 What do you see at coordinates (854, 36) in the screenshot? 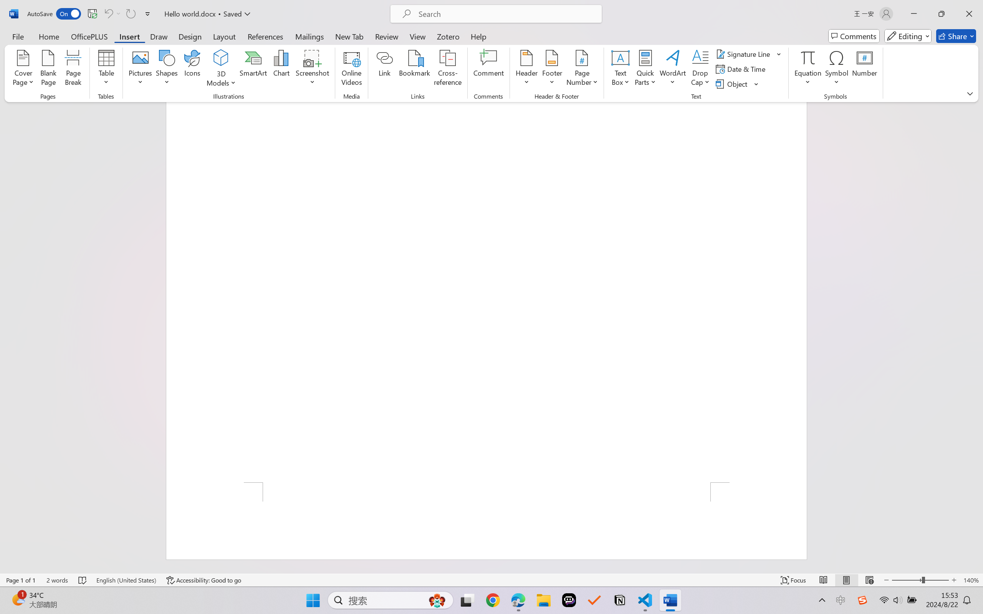
I see `Comments` at bounding box center [854, 36].